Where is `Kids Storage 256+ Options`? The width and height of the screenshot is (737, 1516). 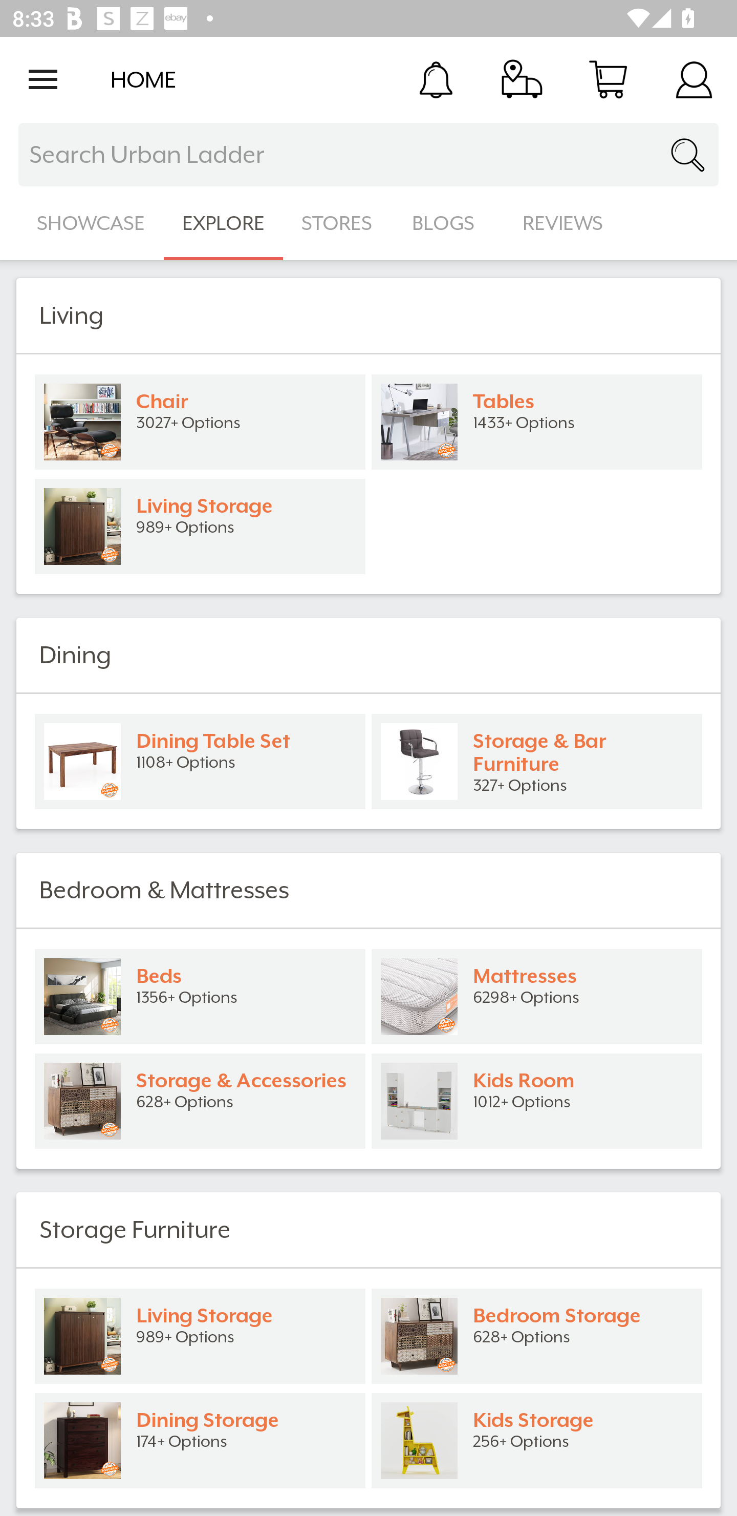
Kids Storage 256+ Options is located at coordinates (537, 1441).